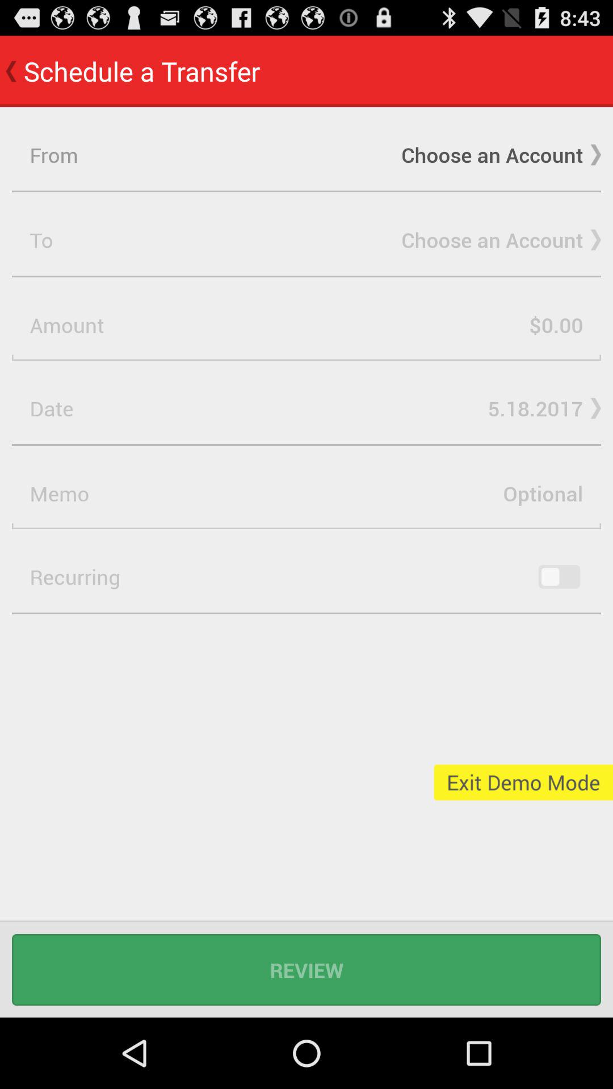 Image resolution: width=613 pixels, height=1089 pixels. Describe the element at coordinates (559, 577) in the screenshot. I see `on button` at that location.